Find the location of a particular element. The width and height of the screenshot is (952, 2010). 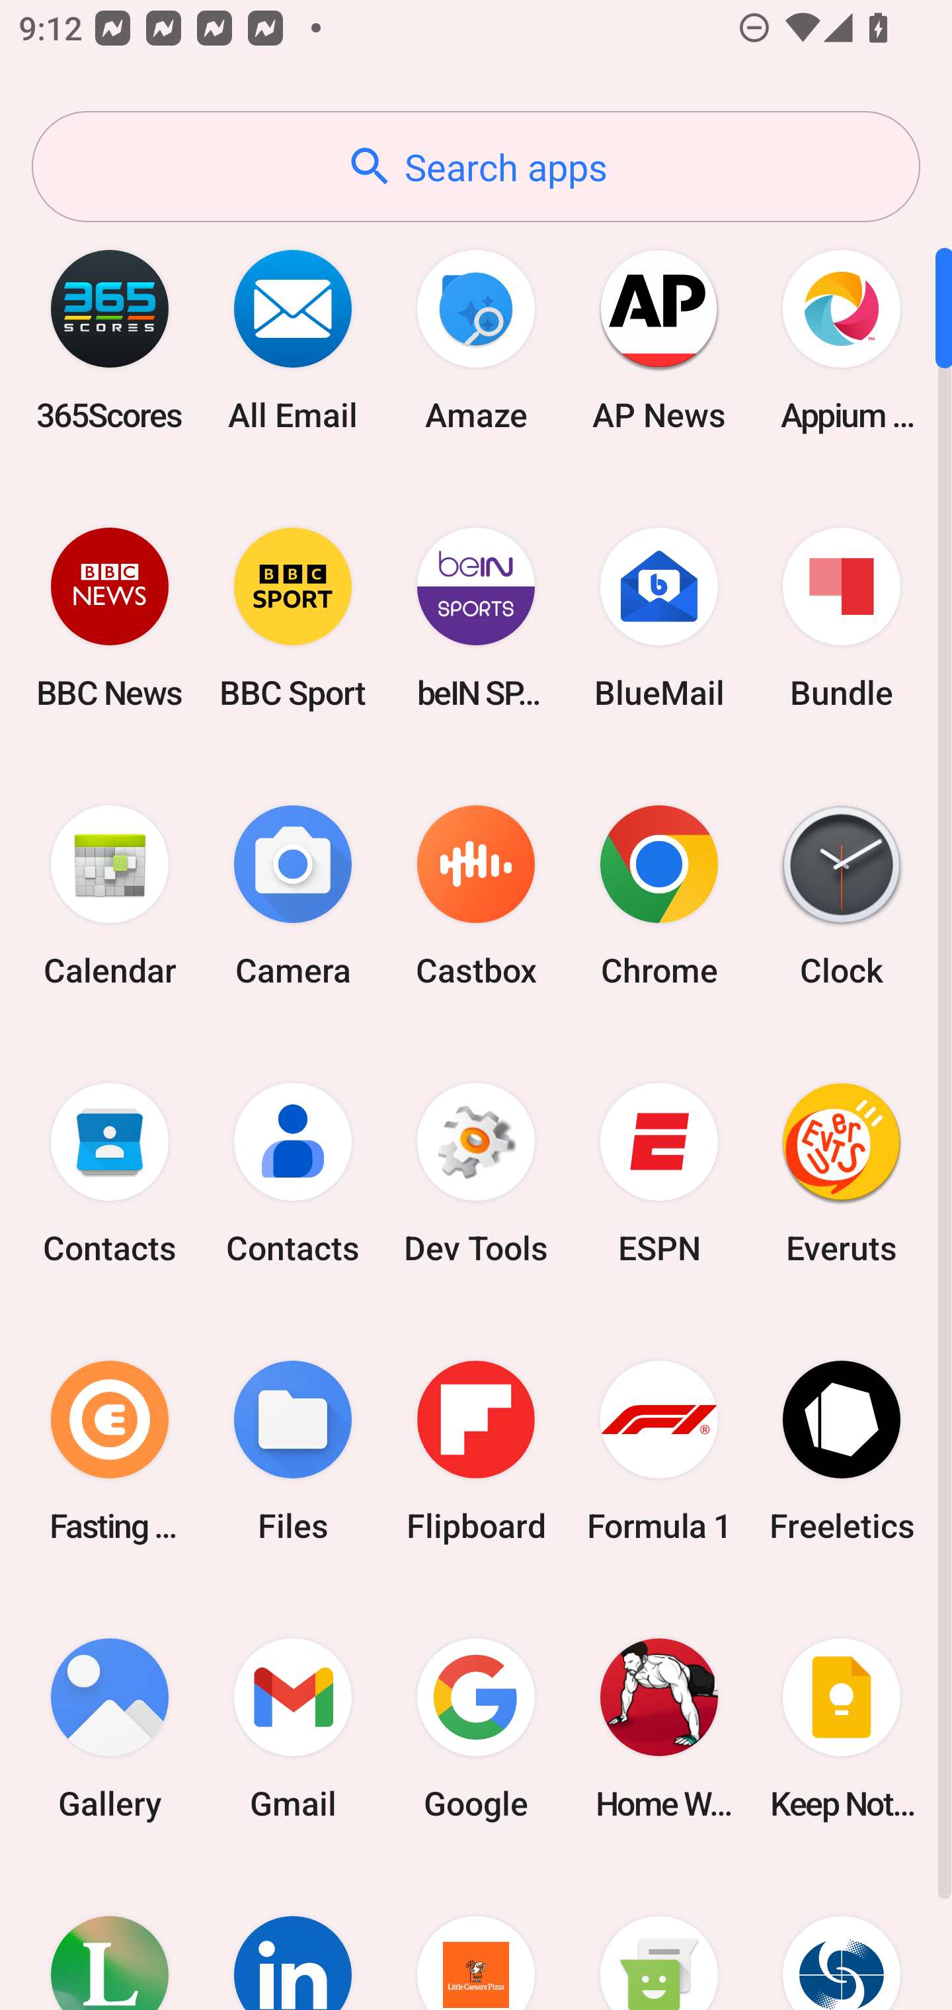

Fasting Coach is located at coordinates (110, 1451).